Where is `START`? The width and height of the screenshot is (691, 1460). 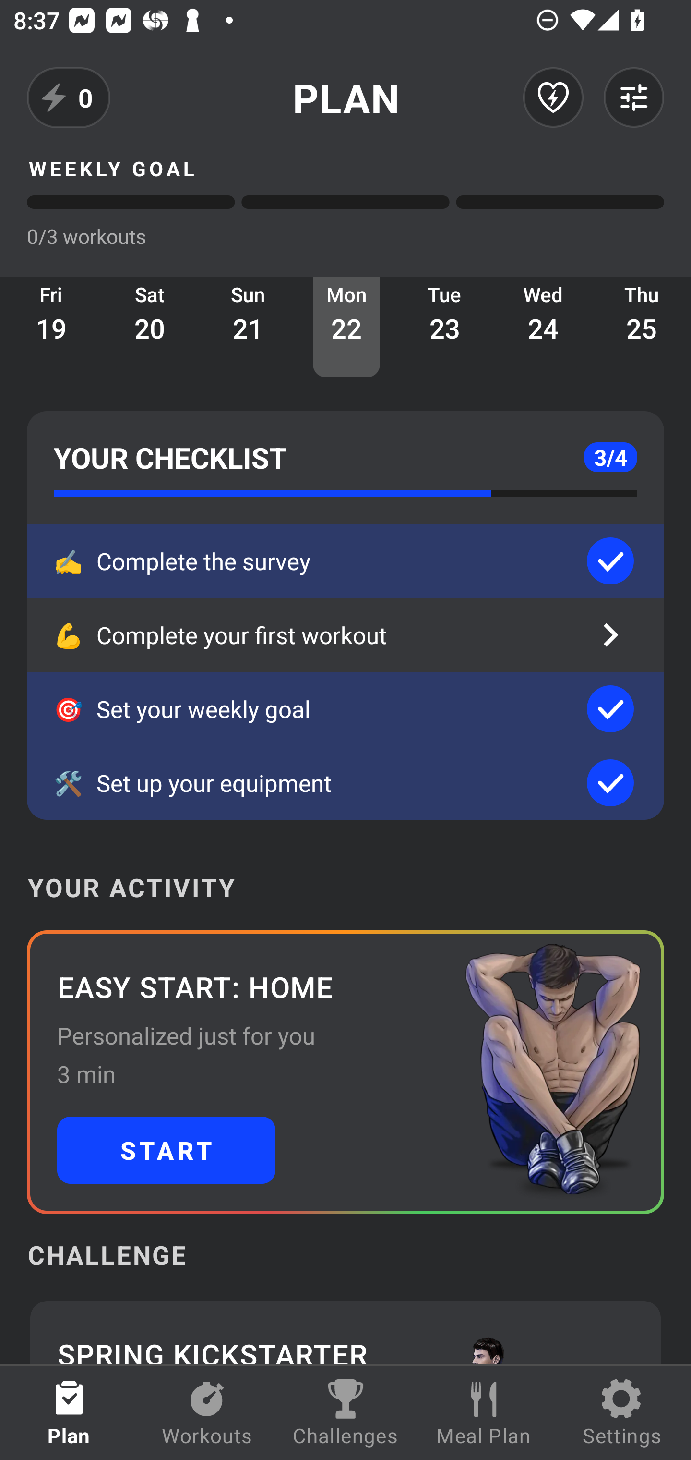
START is located at coordinates (166, 1150).